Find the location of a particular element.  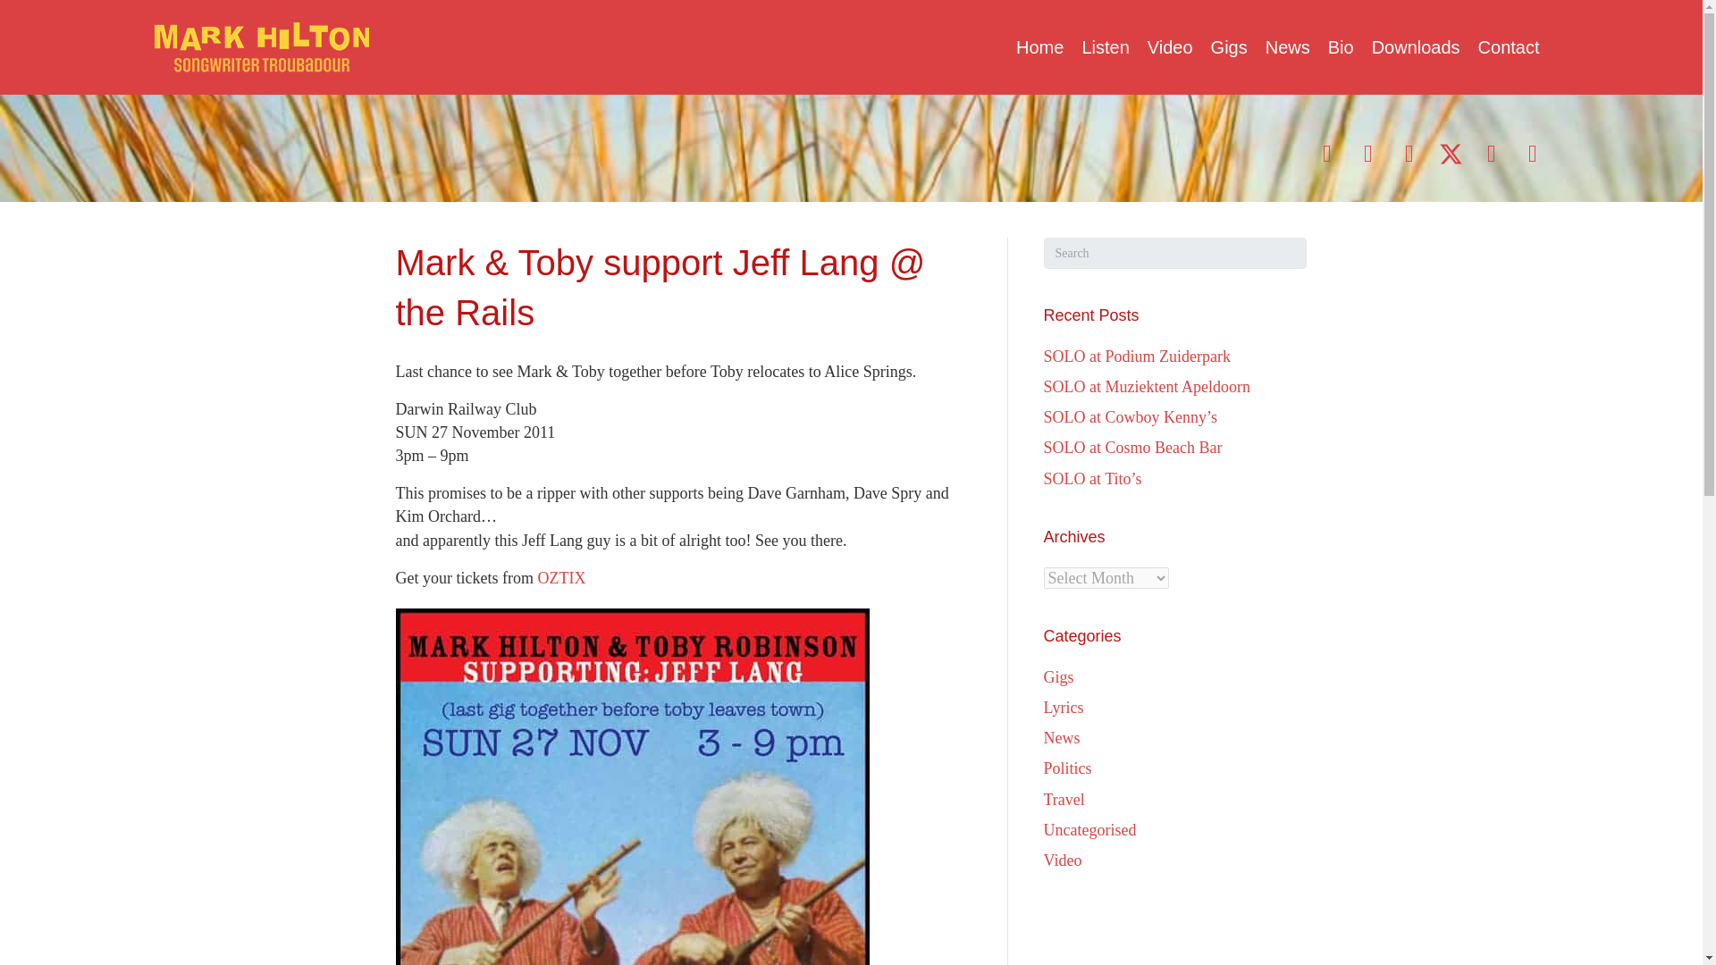

Listen is located at coordinates (1105, 46).